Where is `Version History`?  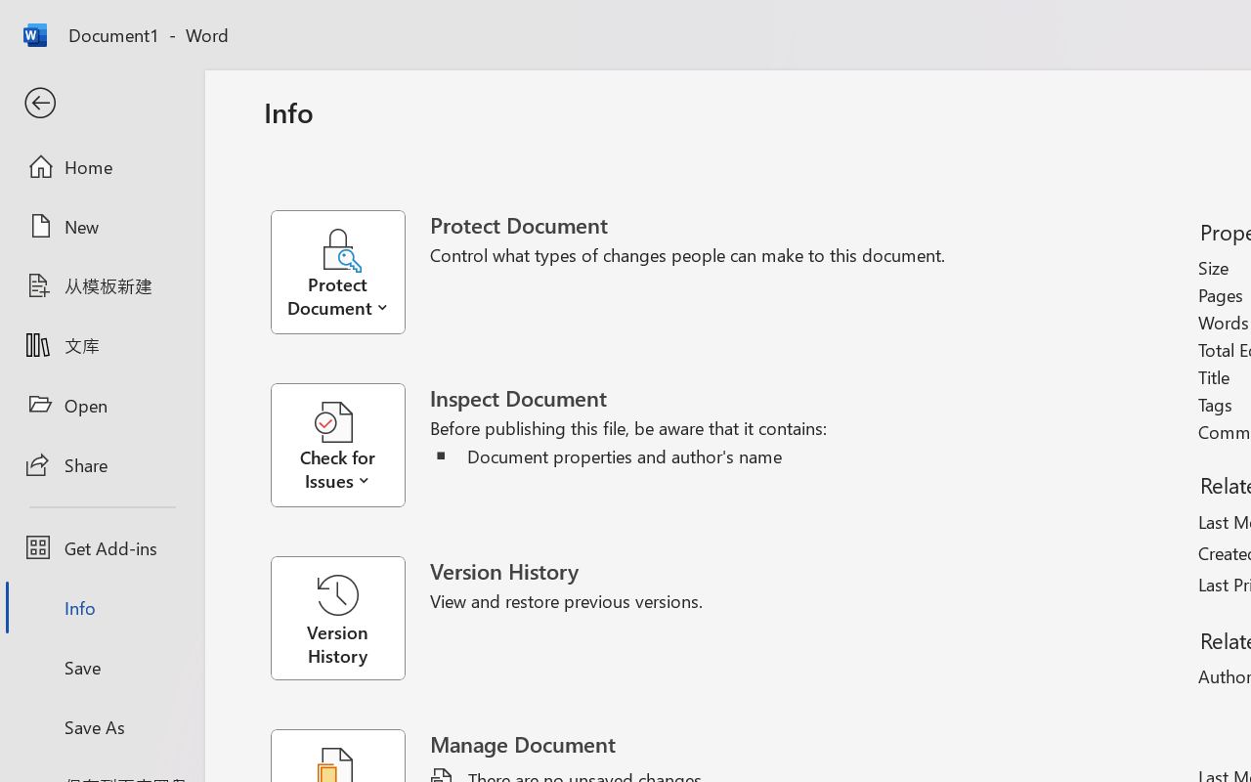
Version History is located at coordinates (337, 618).